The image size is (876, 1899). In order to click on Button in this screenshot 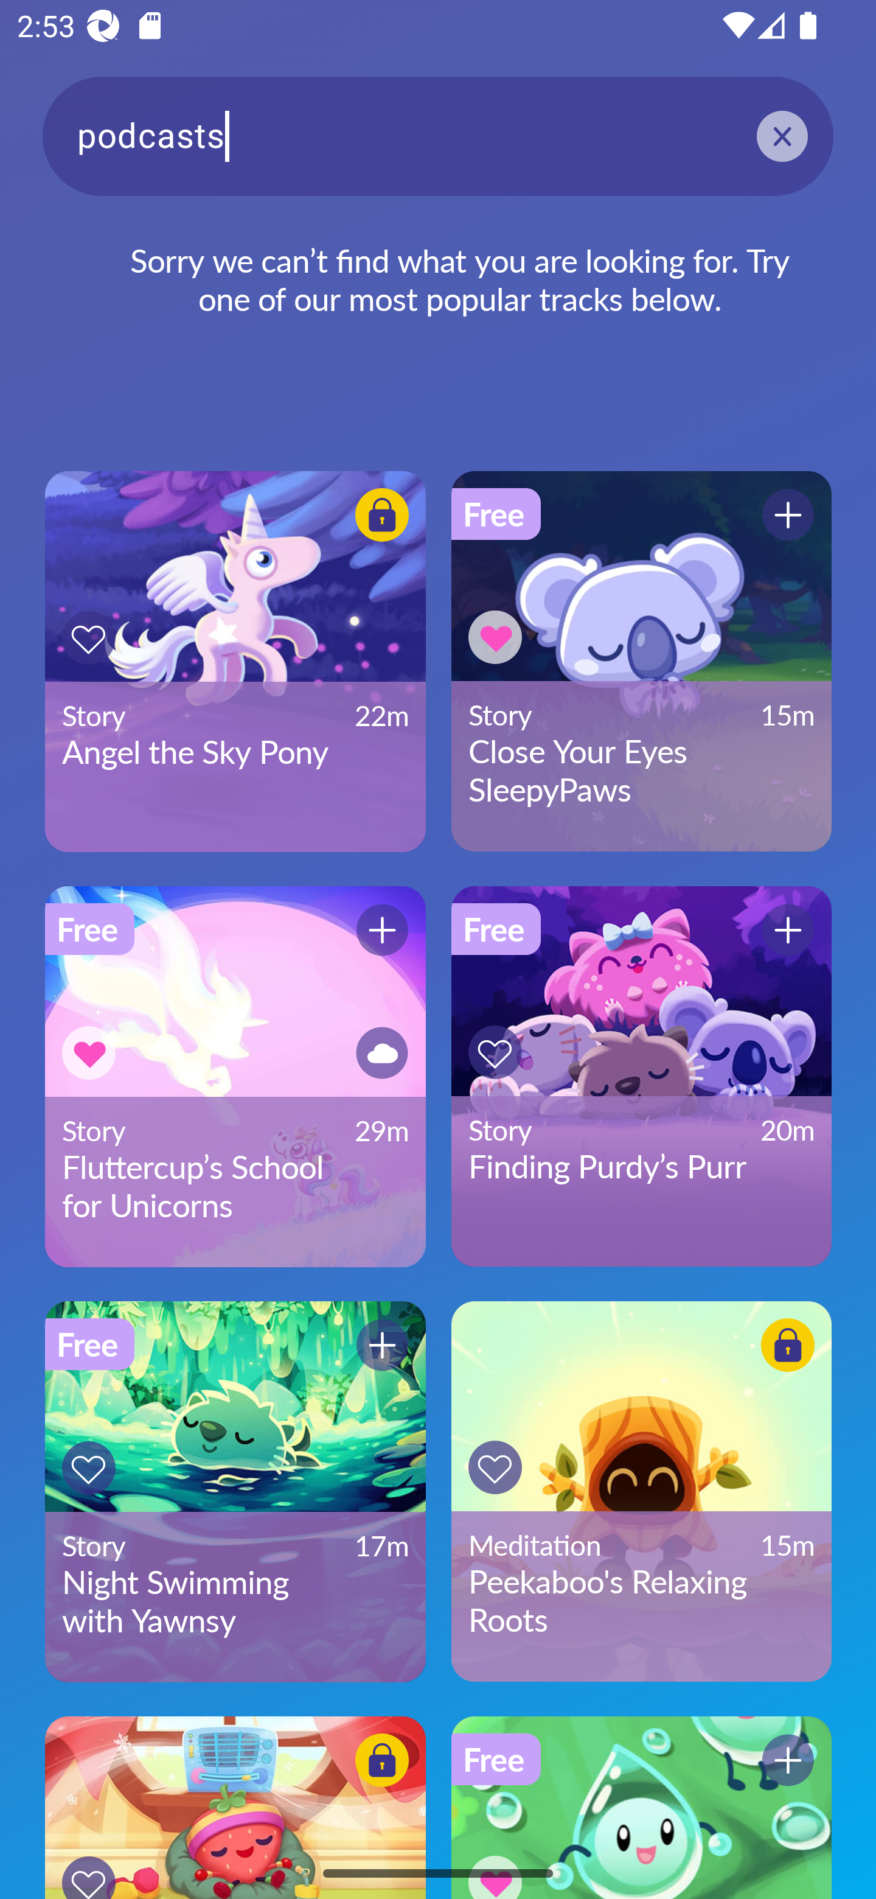, I will do `click(382, 1053)`.